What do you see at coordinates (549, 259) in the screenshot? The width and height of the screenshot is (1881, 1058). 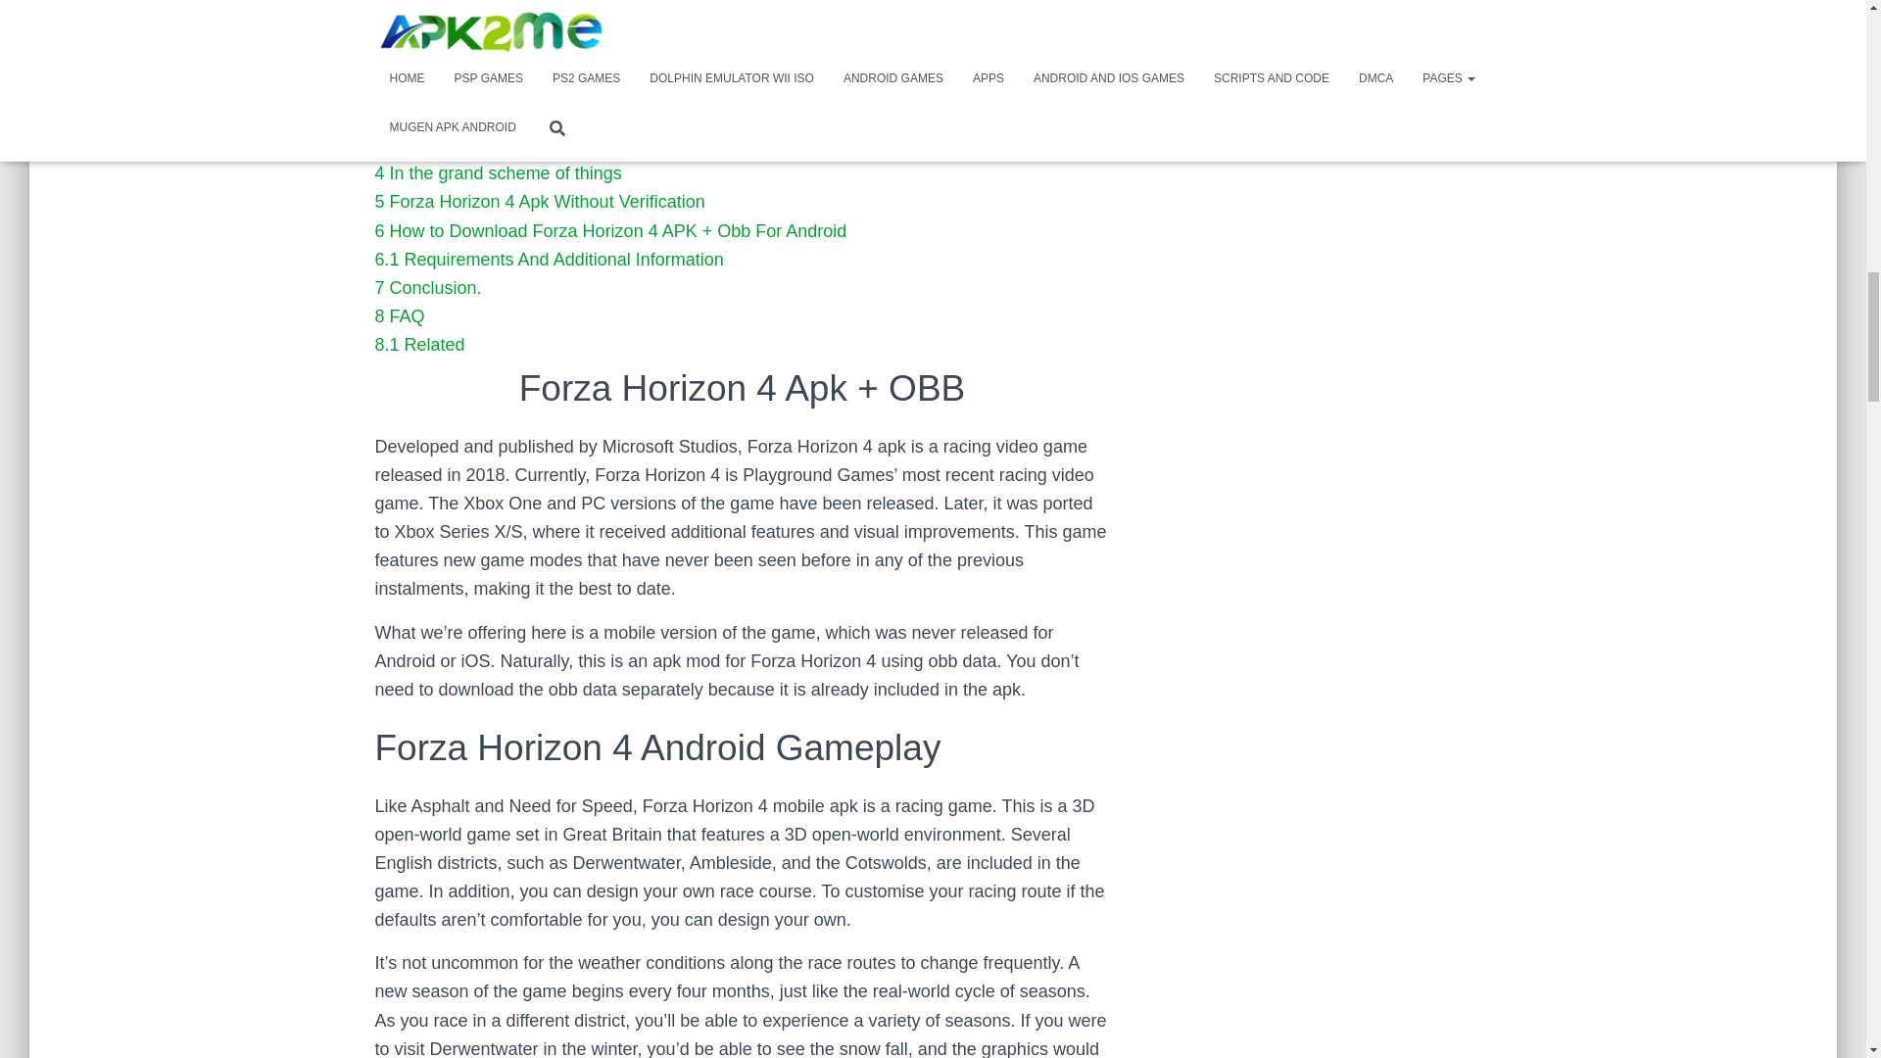 I see `6.1 Requirements And Additional Information` at bounding box center [549, 259].